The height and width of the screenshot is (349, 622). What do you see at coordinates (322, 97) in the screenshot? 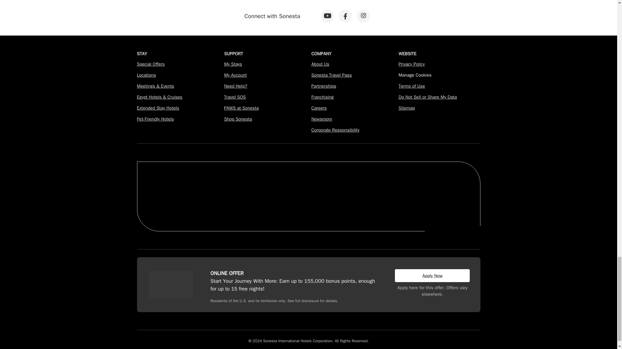
I see `Franchising` at bounding box center [322, 97].